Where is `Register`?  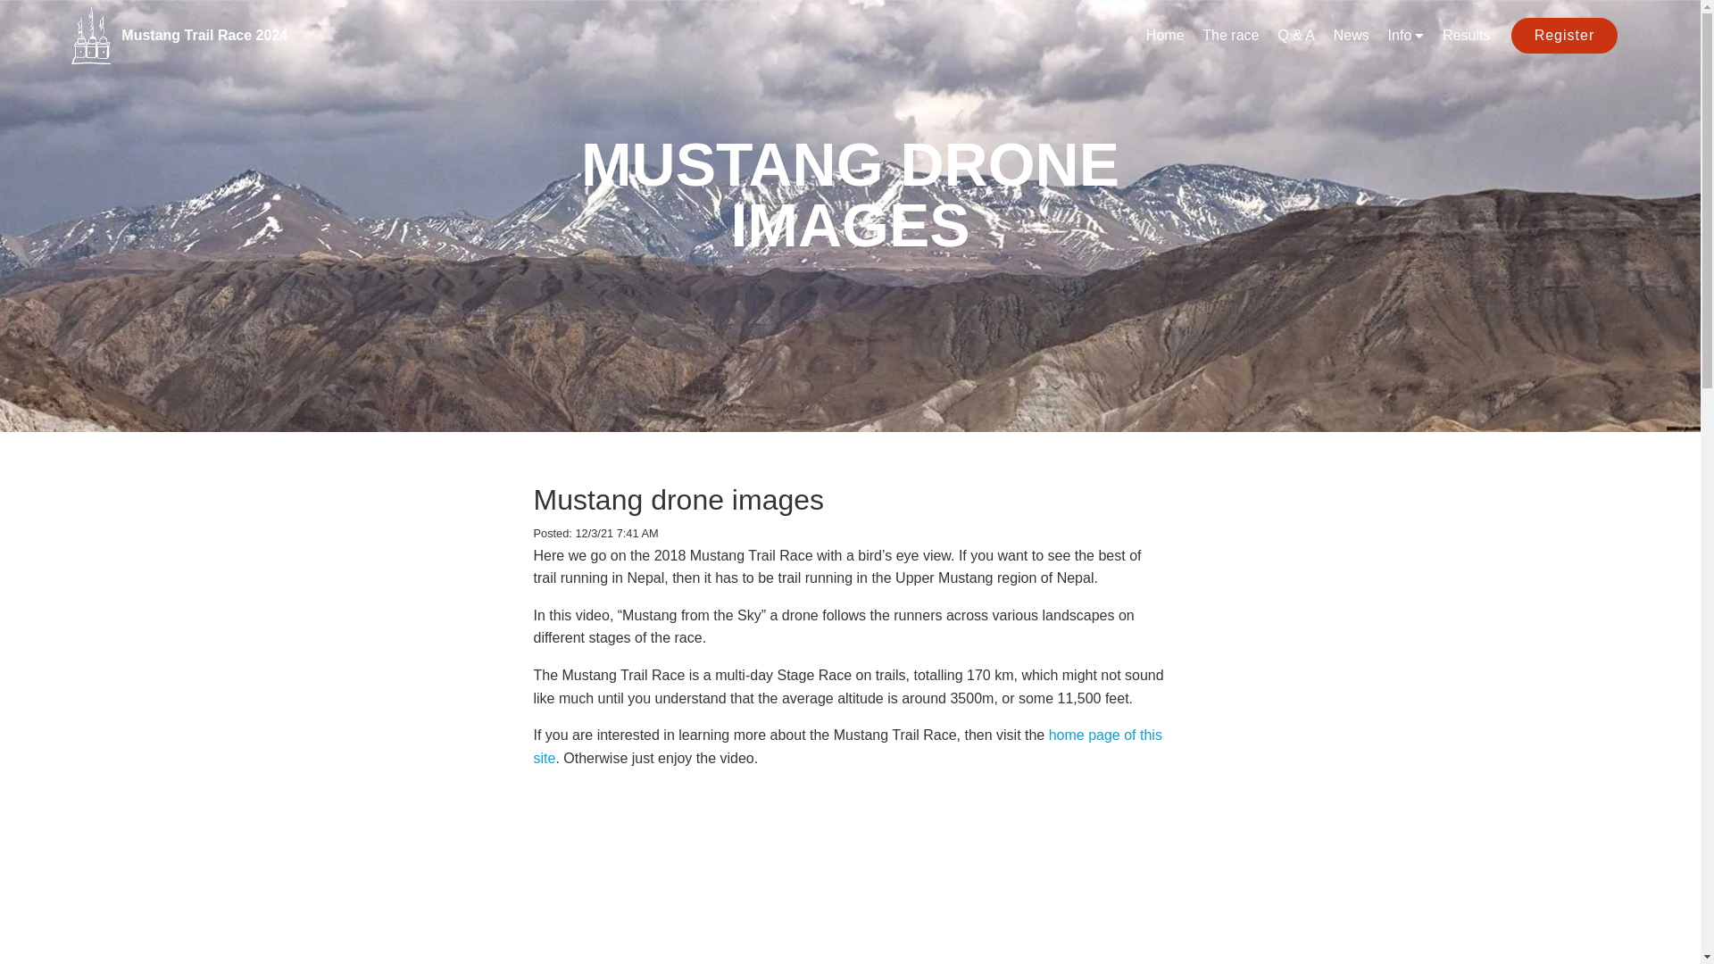
Register is located at coordinates (1564, 36).